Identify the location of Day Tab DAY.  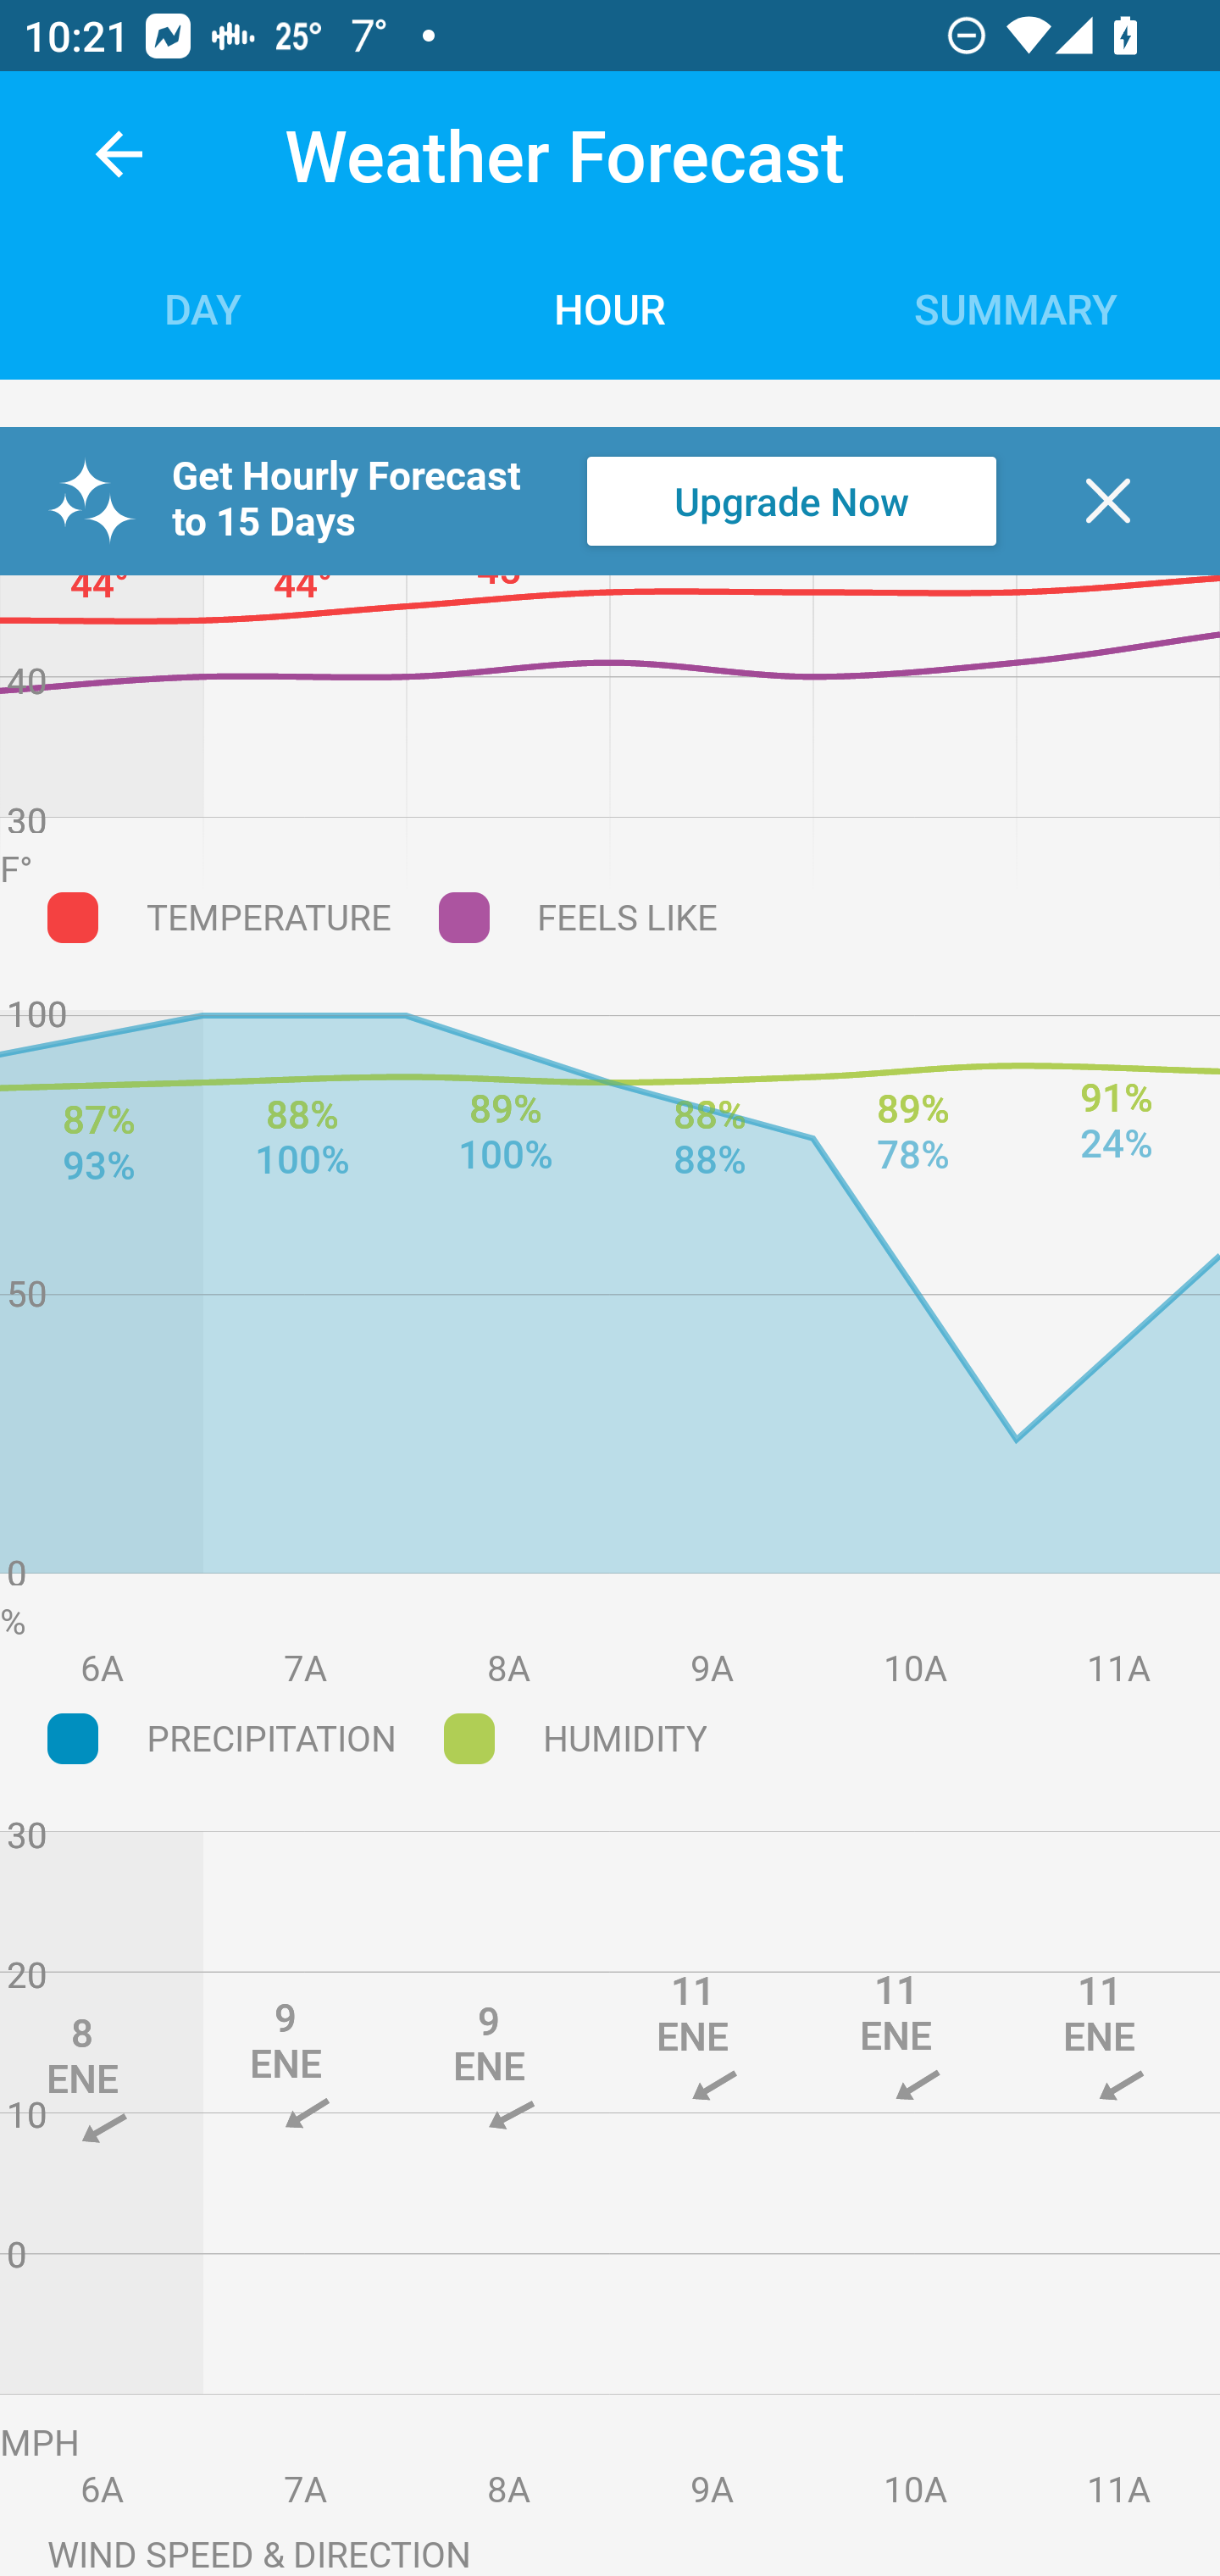
(203, 307).